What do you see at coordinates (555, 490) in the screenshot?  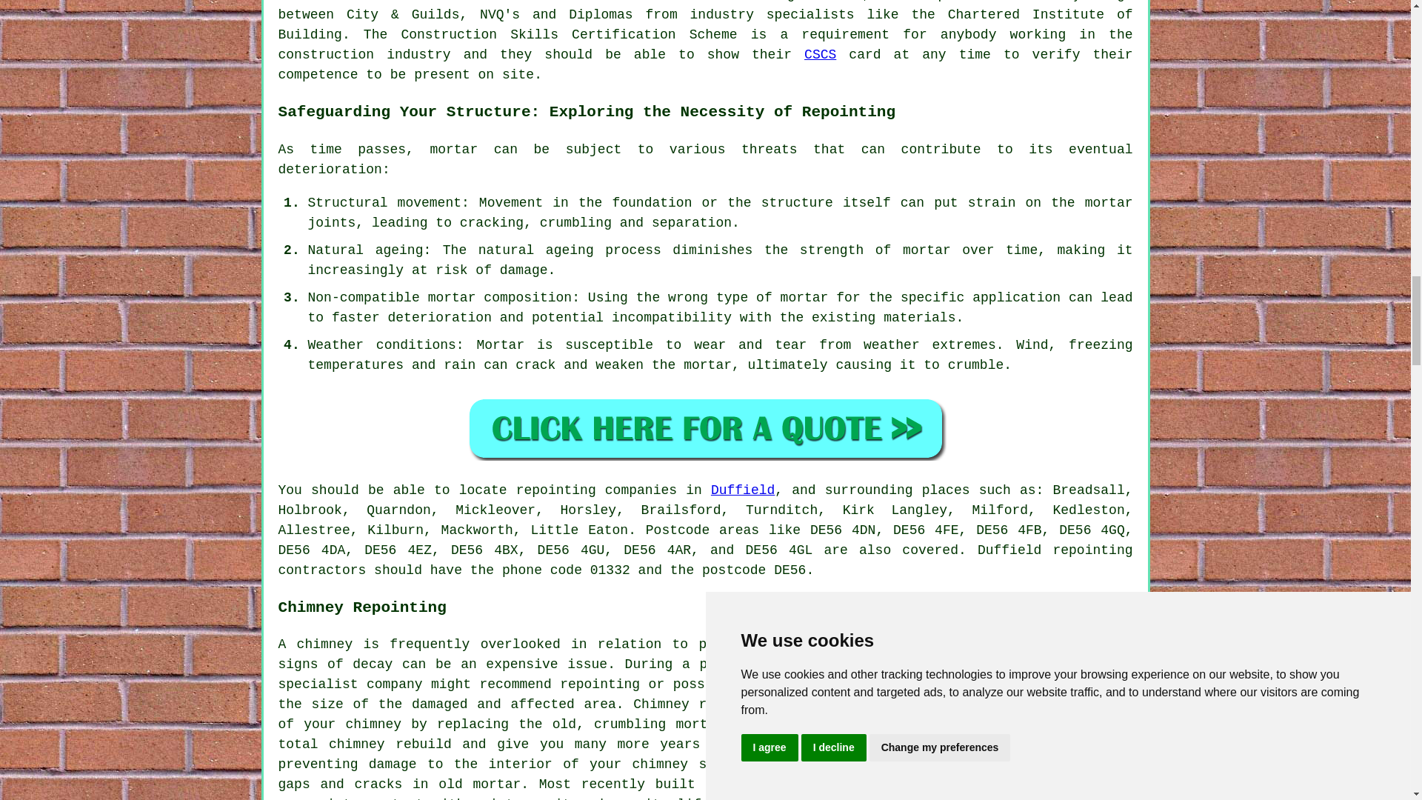 I see `repointing` at bounding box center [555, 490].